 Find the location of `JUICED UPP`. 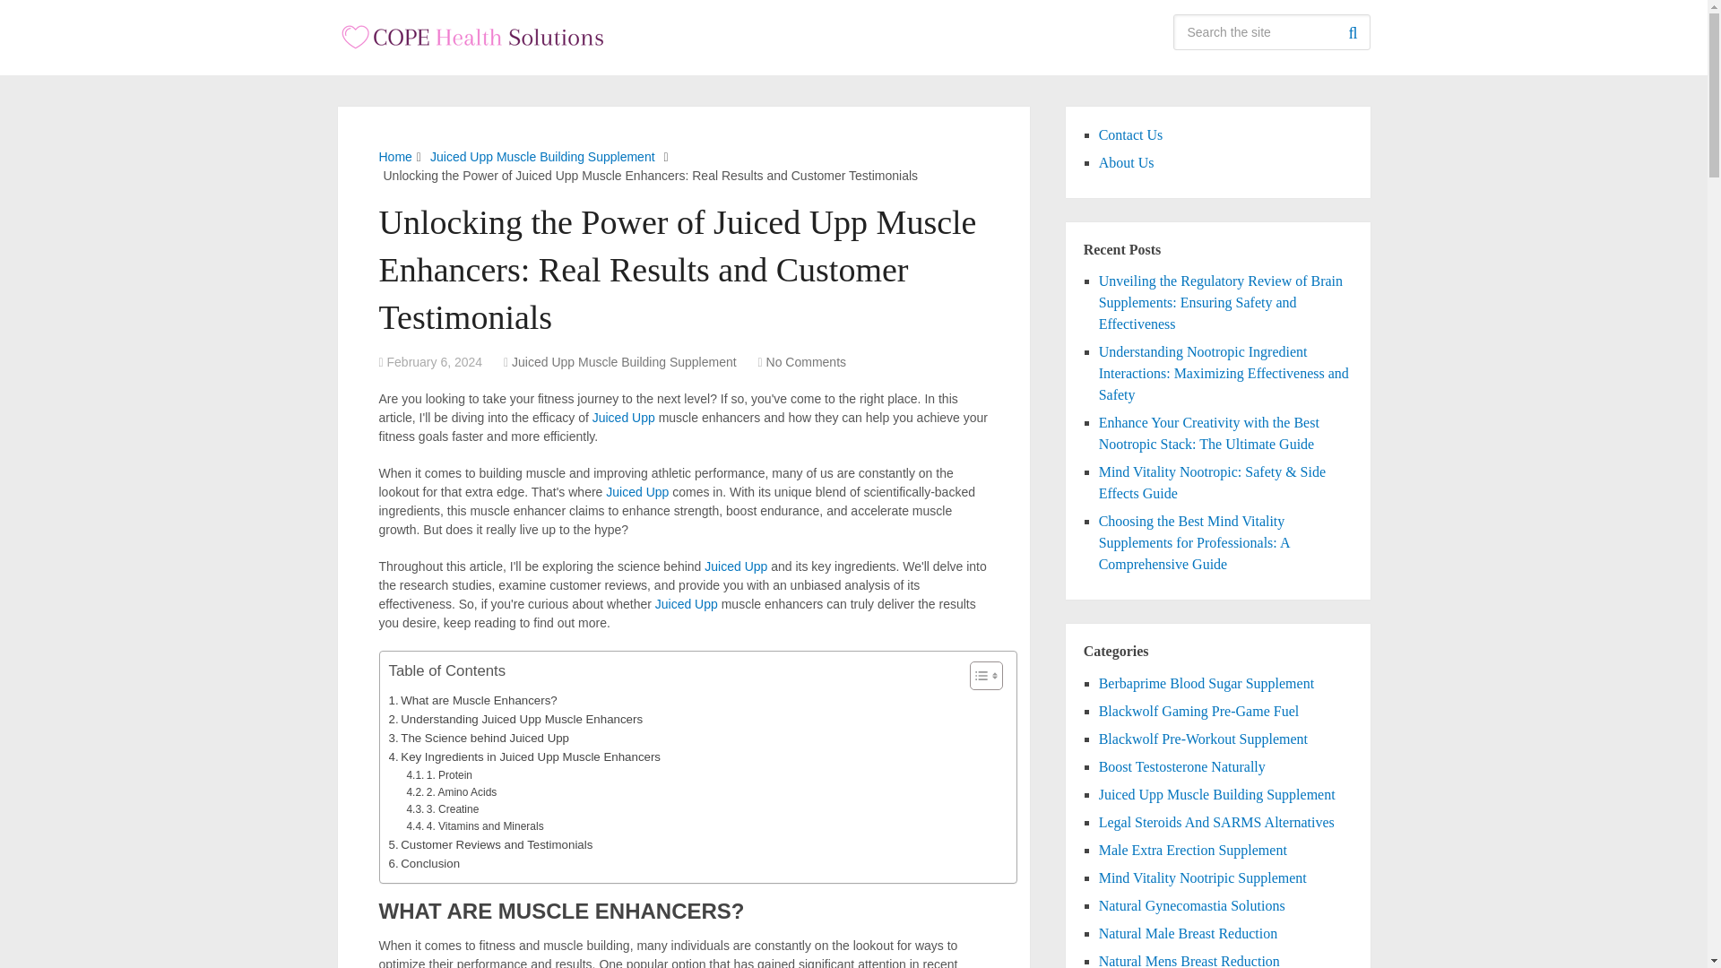

JUICED UPP is located at coordinates (687, 604).